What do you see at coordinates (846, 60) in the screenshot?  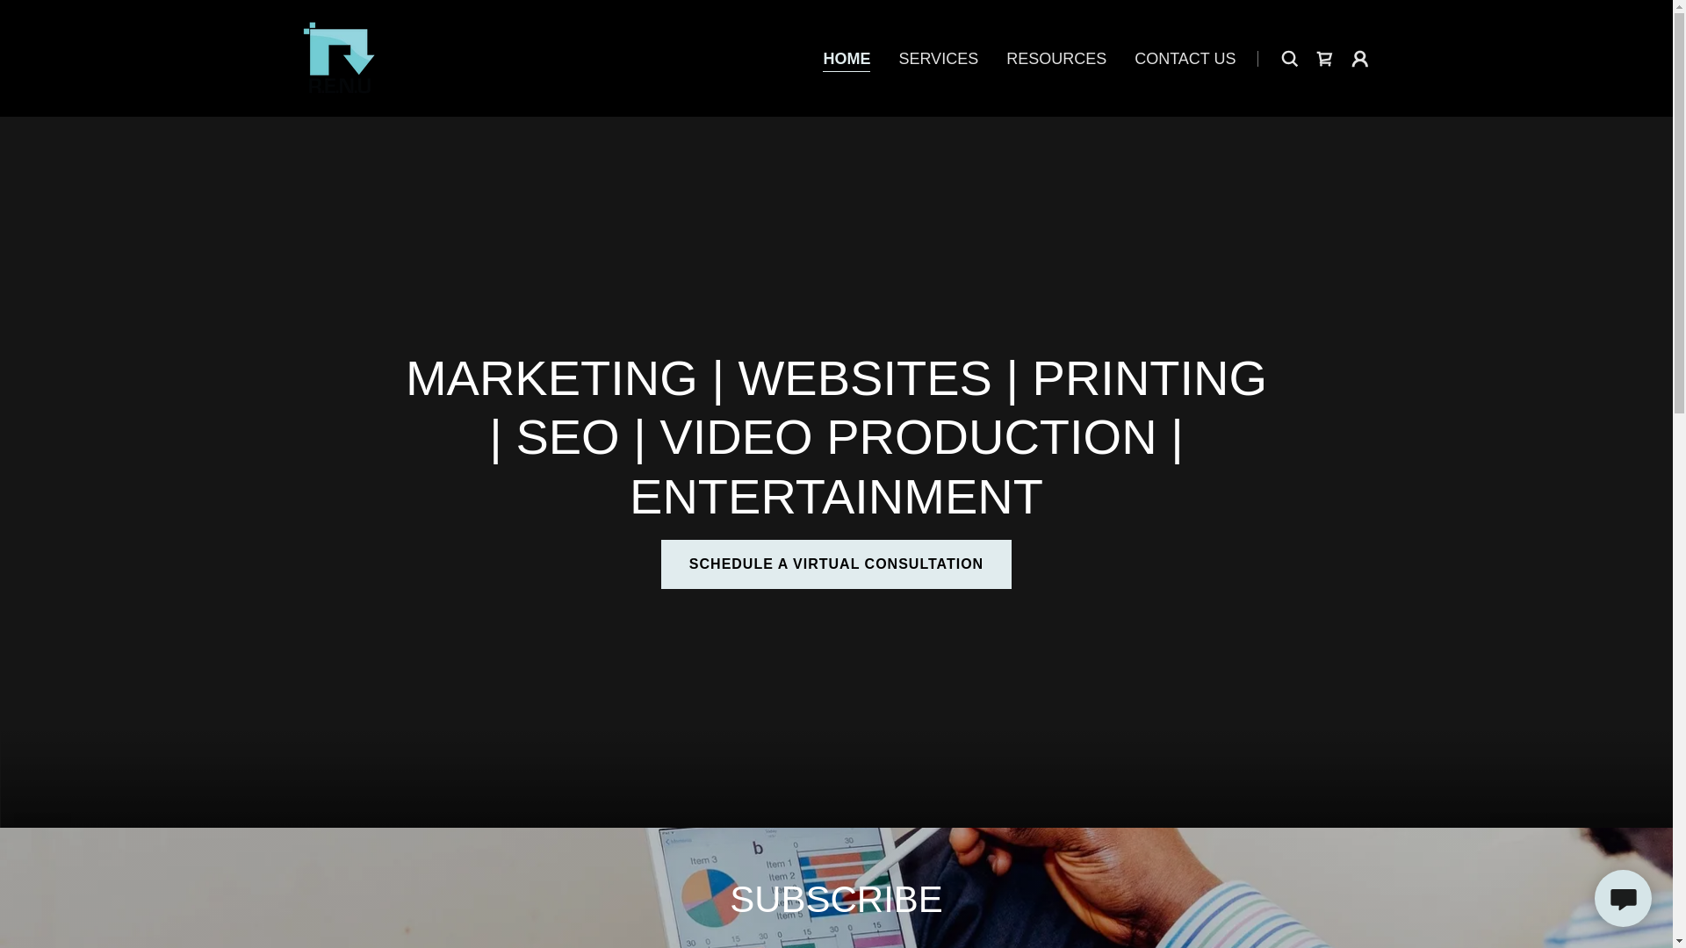 I see `HOME` at bounding box center [846, 60].